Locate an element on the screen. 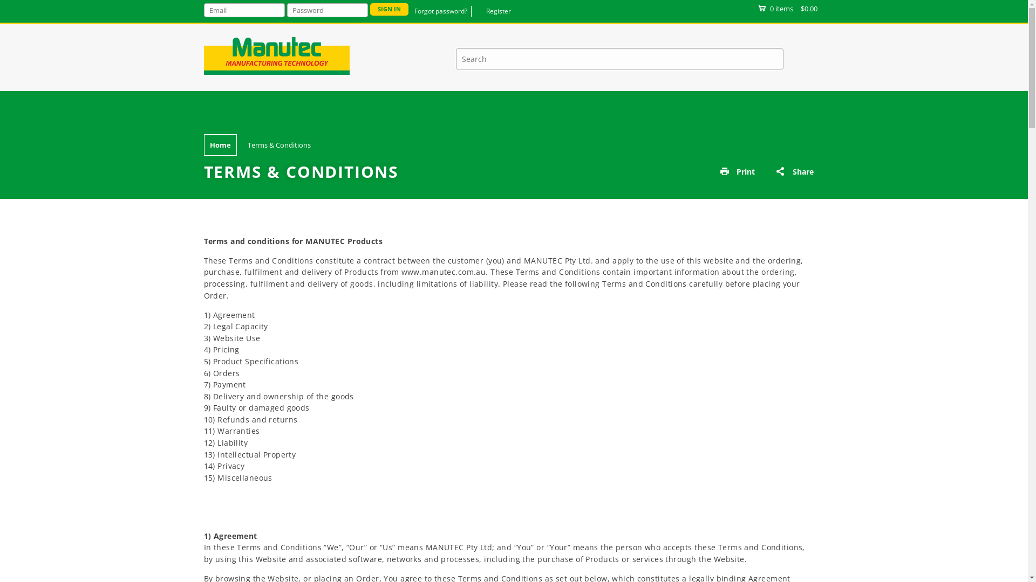 The height and width of the screenshot is (582, 1036). 1) Agreement is located at coordinates (230, 315).